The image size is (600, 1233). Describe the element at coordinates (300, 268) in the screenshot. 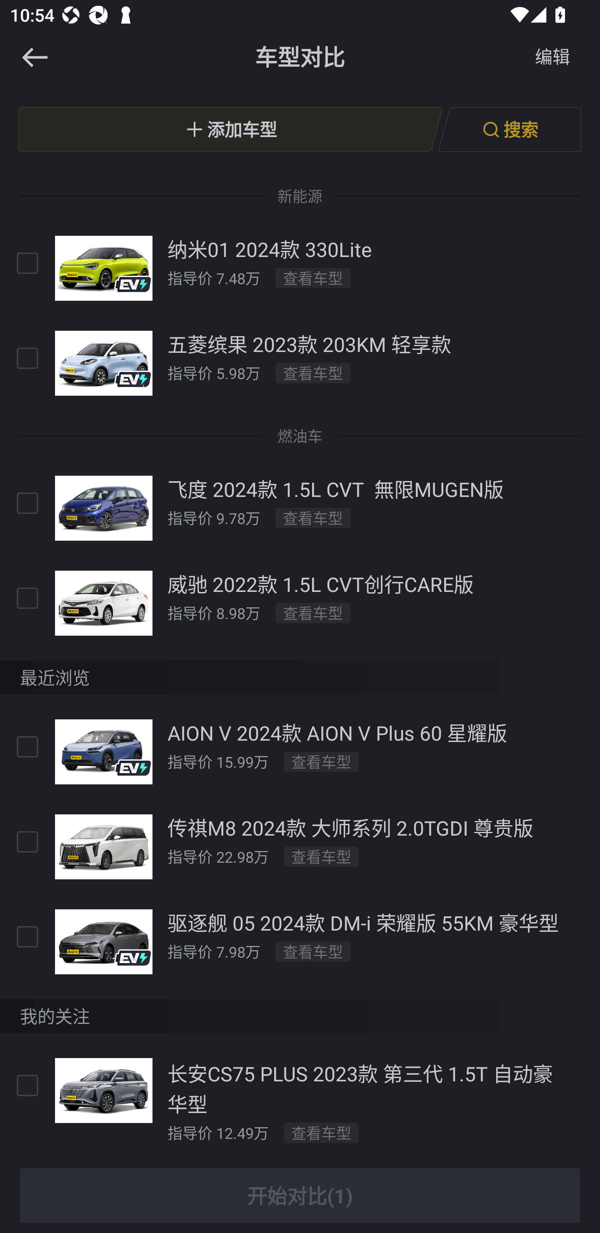

I see `纳米01 2024款 330Lite 指导价 7.48万 查看车型` at that location.